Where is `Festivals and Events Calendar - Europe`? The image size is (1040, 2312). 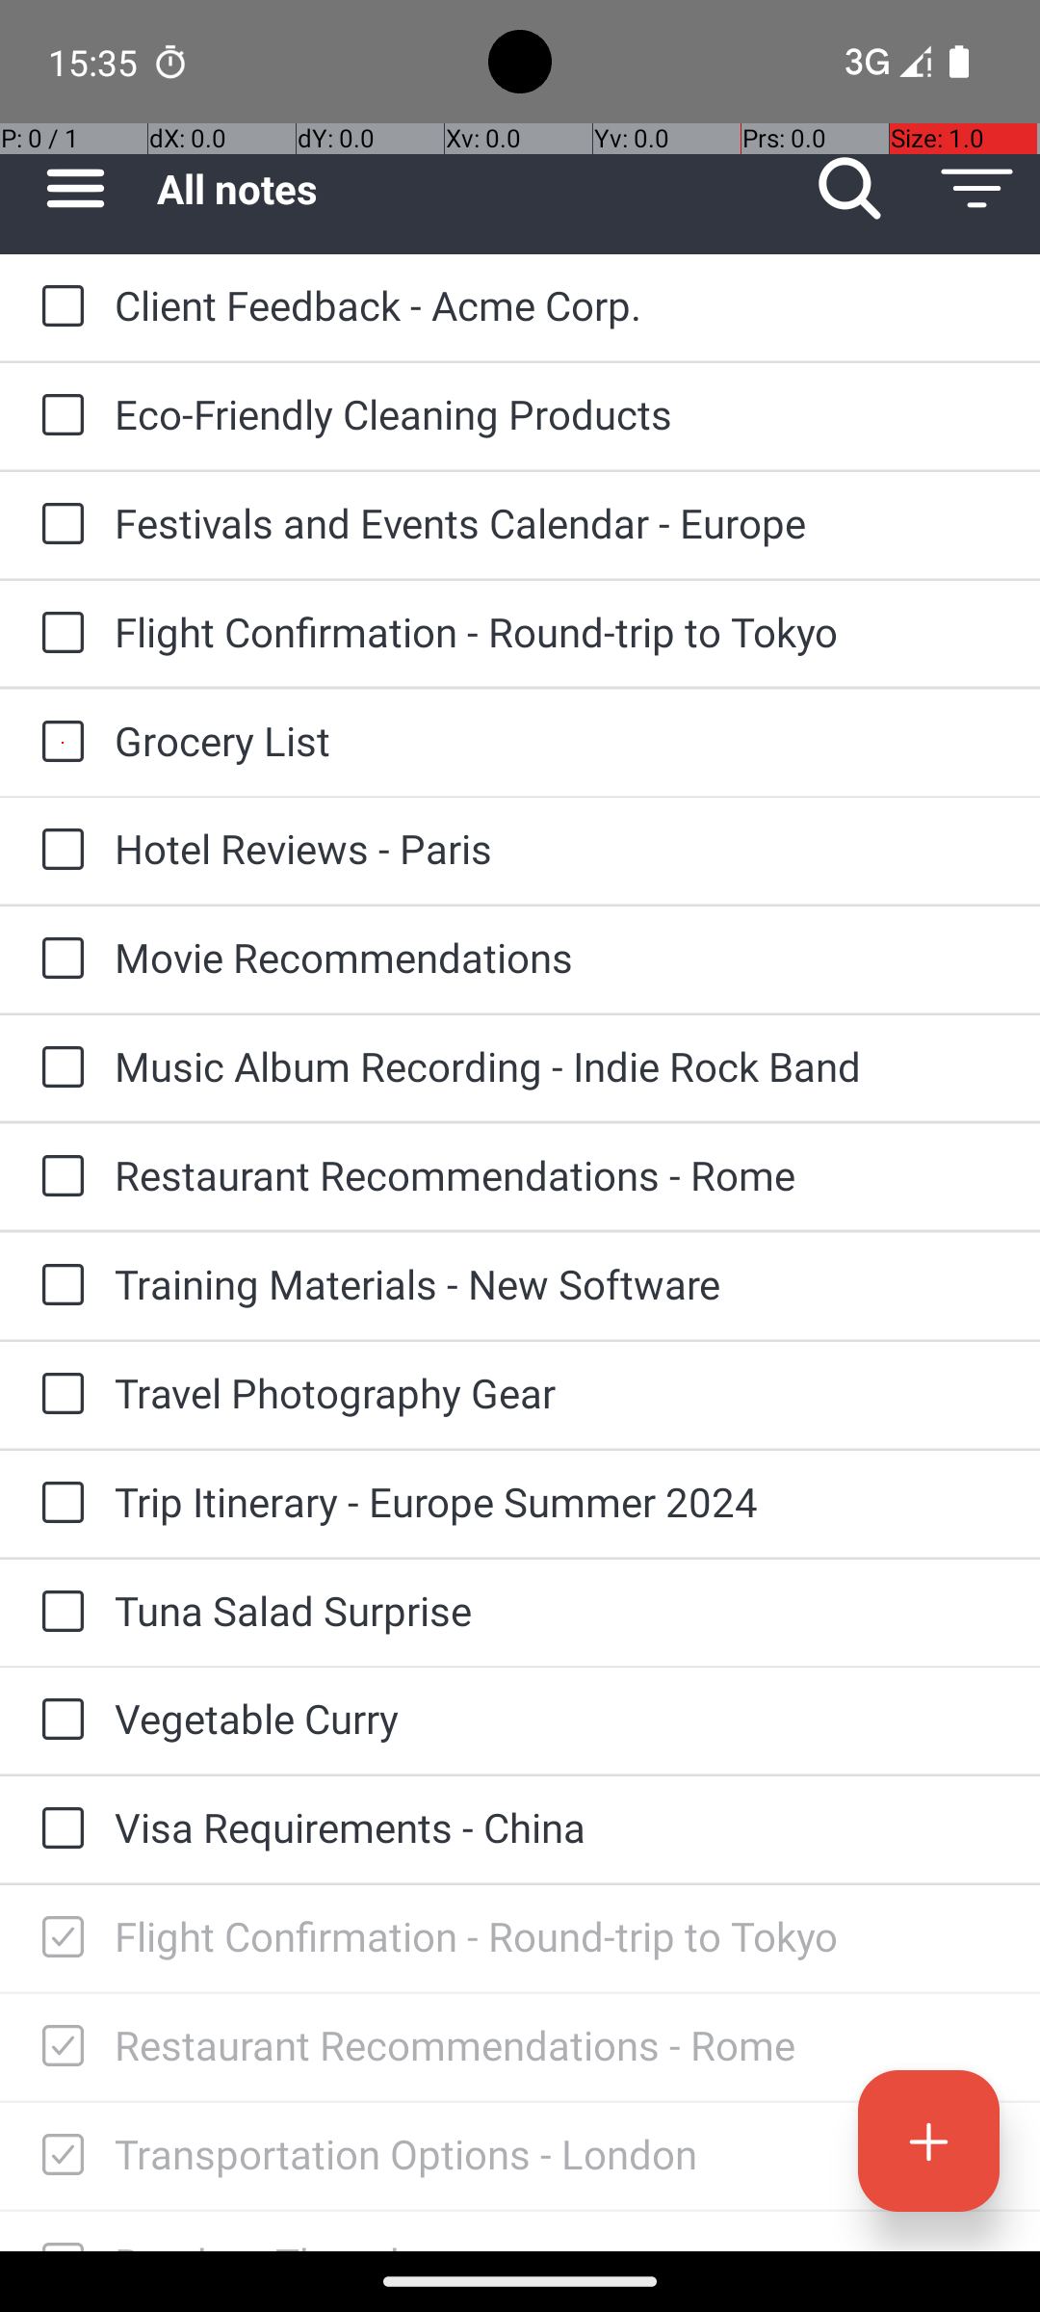
Festivals and Events Calendar - Europe is located at coordinates (559, 522).